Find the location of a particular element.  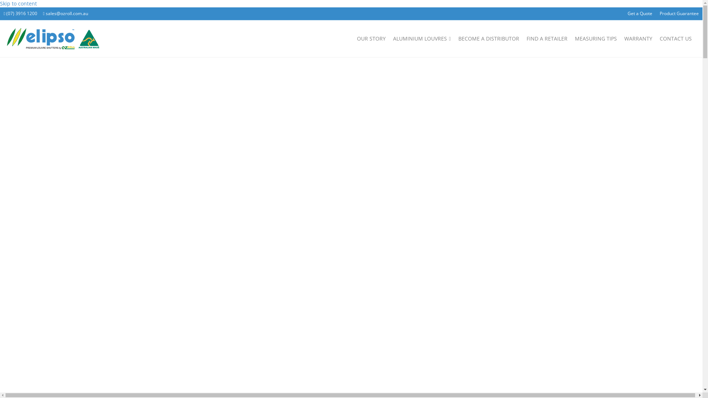

ALUMINIUM LOUVRES is located at coordinates (422, 39).